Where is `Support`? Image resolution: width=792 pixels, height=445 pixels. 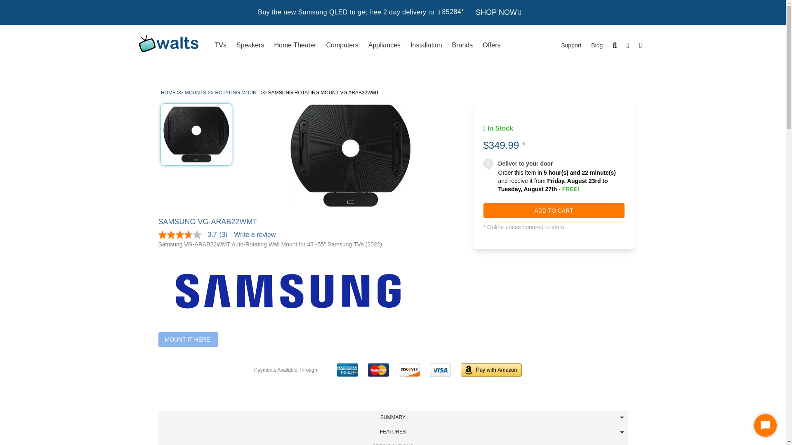 Support is located at coordinates (571, 46).